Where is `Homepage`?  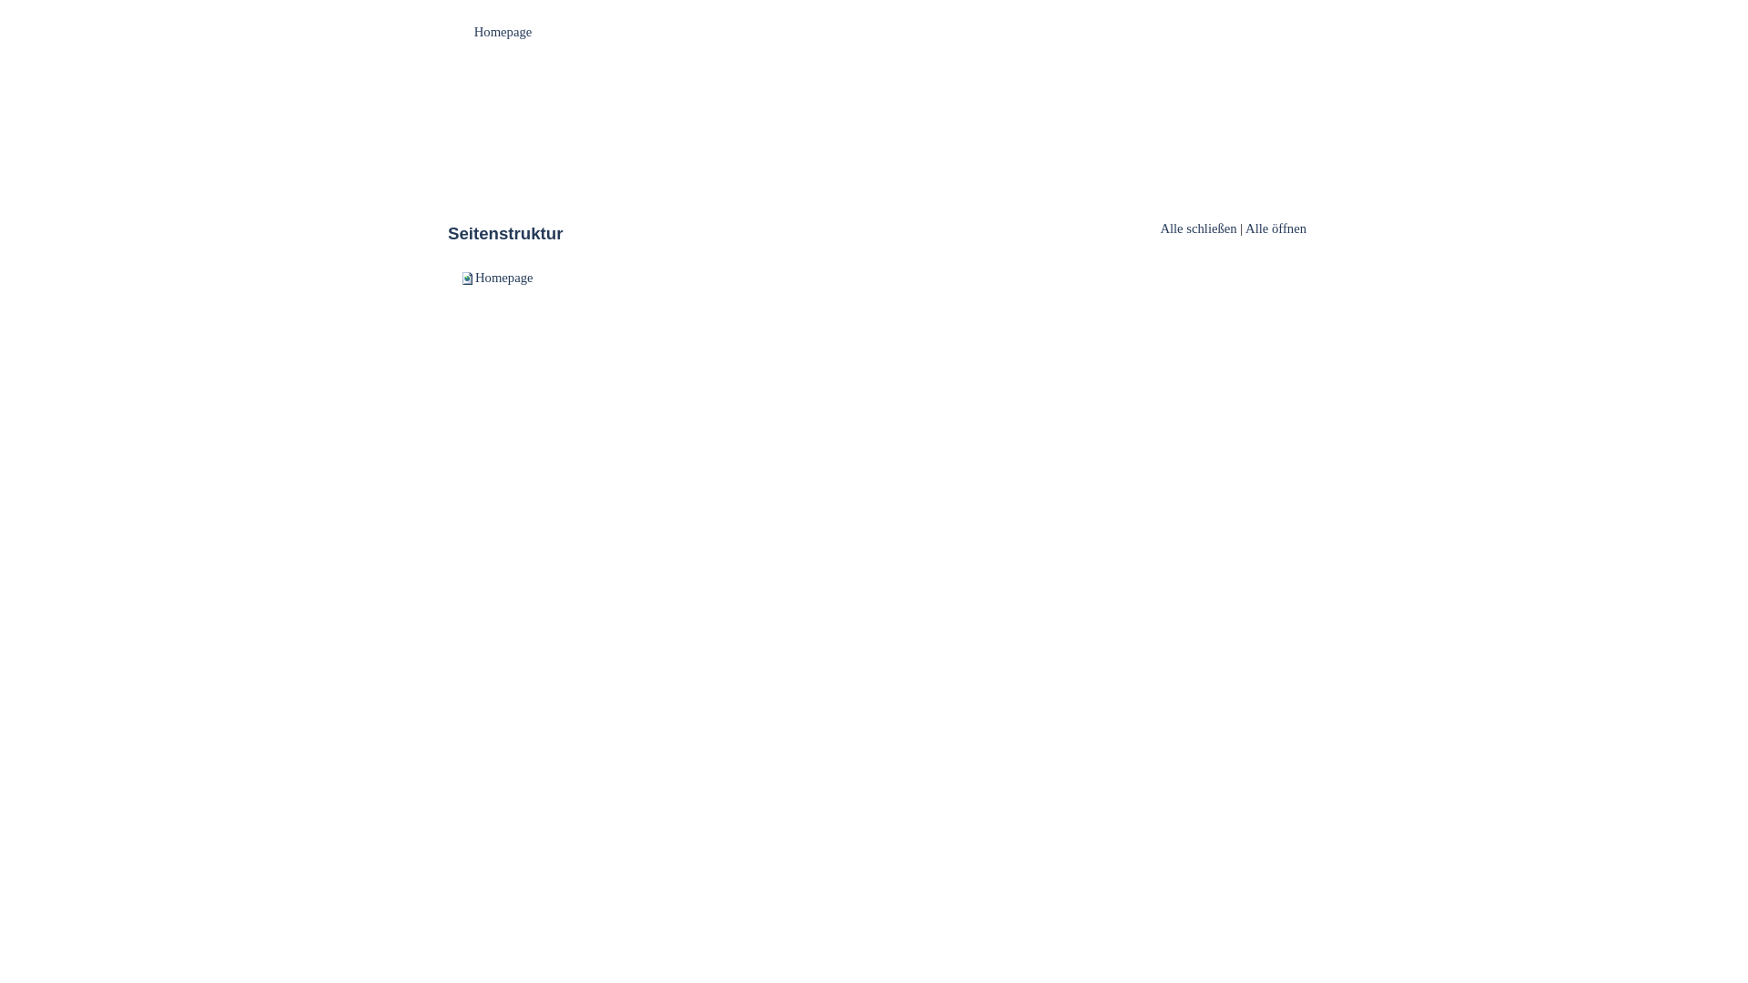 Homepage is located at coordinates (505, 32).